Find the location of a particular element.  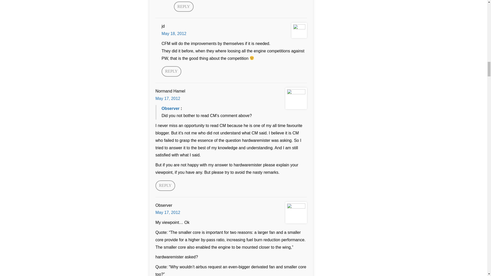

May 17, 2012 is located at coordinates (168, 98).